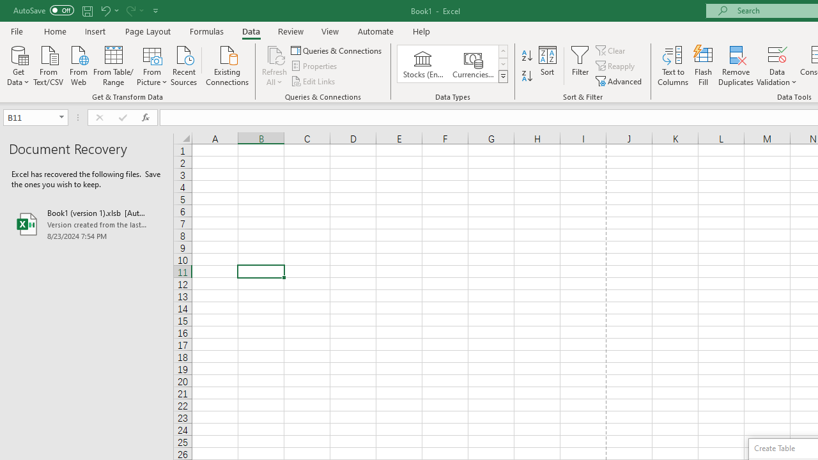 The width and height of the screenshot is (818, 460). Describe the element at coordinates (616, 66) in the screenshot. I see `Reapply` at that location.